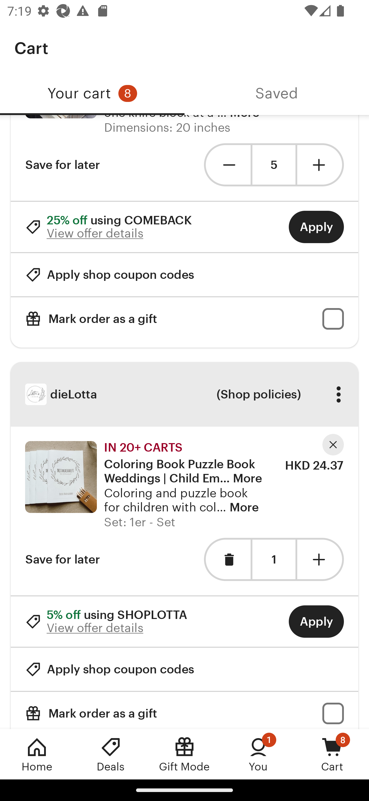 The image size is (369, 801). I want to click on Saved, tab 2 of 2 Saved, so click(277, 93).